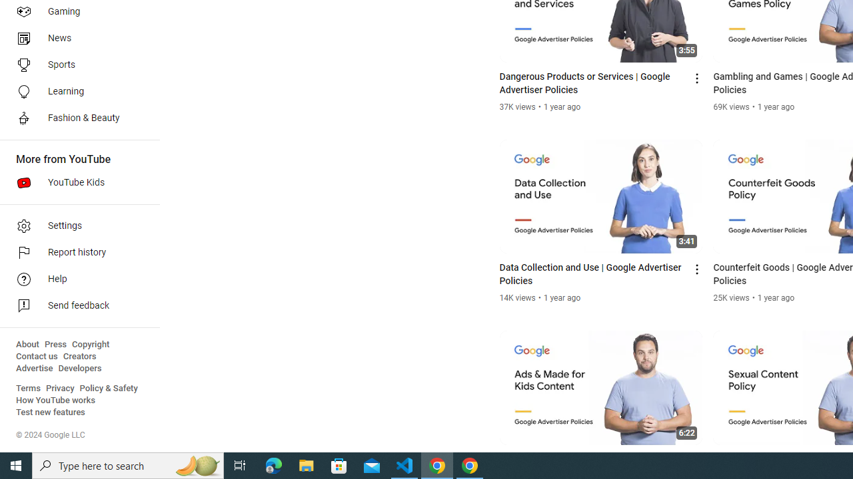 The image size is (853, 479). What do you see at coordinates (56, 345) in the screenshot?
I see `Press` at bounding box center [56, 345].